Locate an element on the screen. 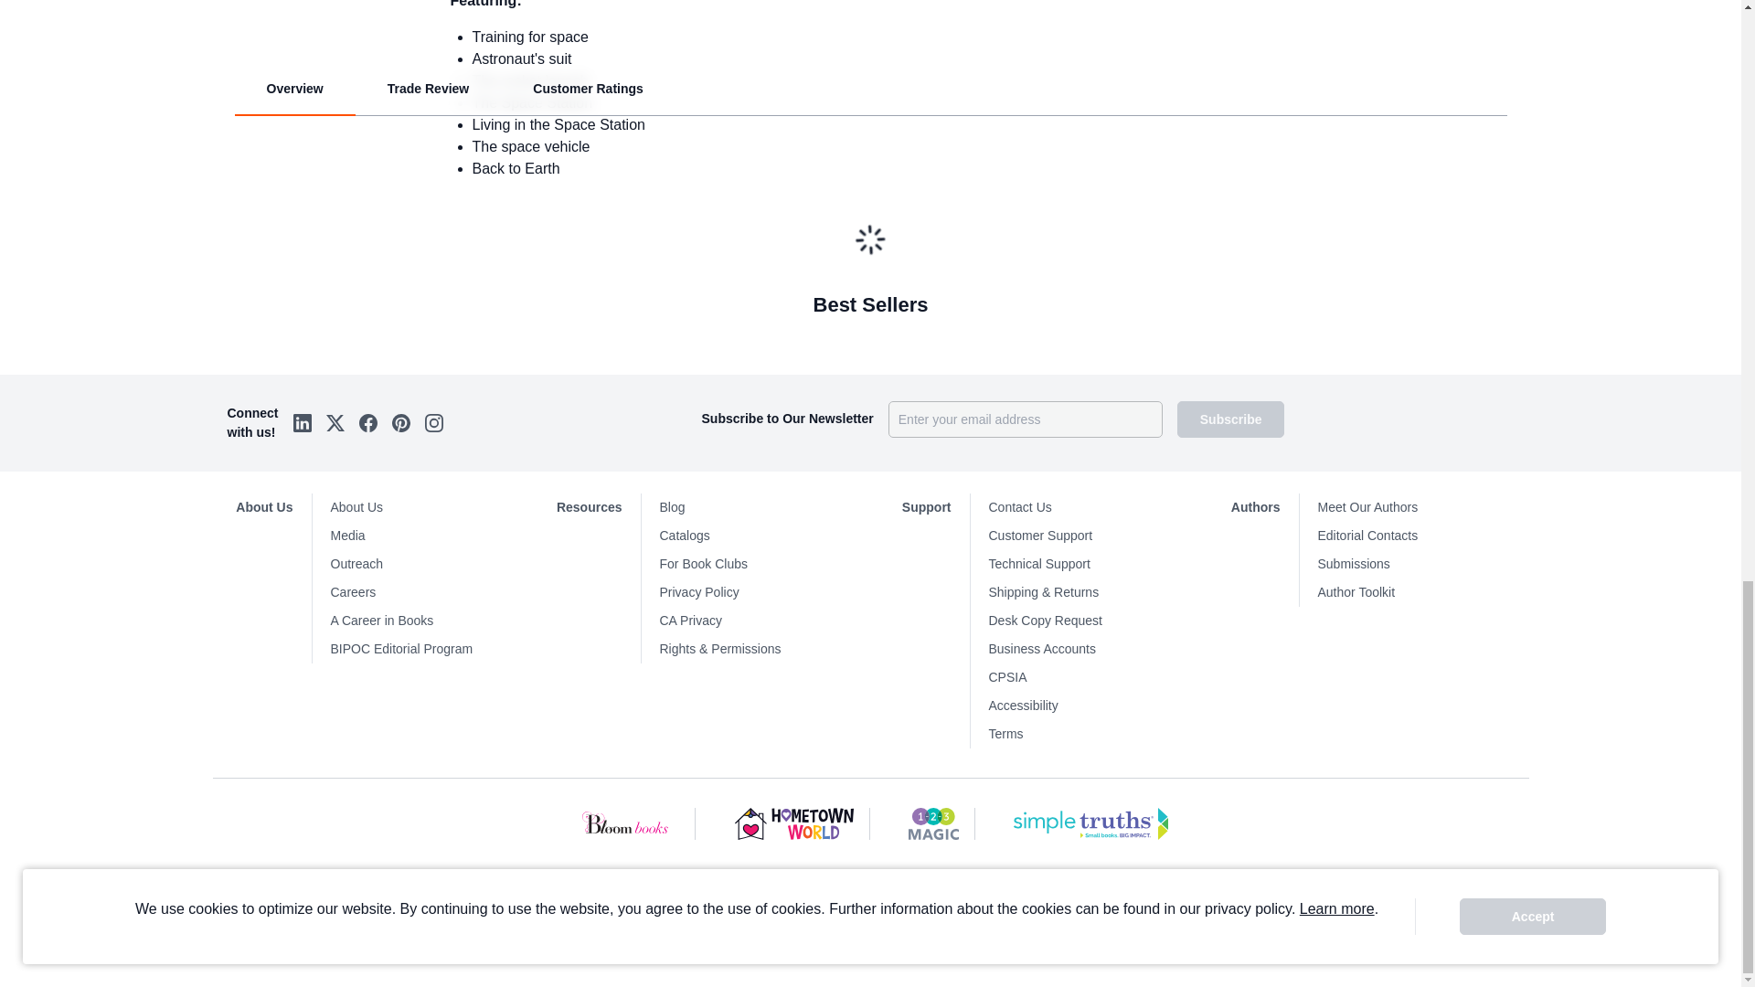 Image resolution: width=1755 pixels, height=987 pixels. 123 Magic is located at coordinates (933, 824).